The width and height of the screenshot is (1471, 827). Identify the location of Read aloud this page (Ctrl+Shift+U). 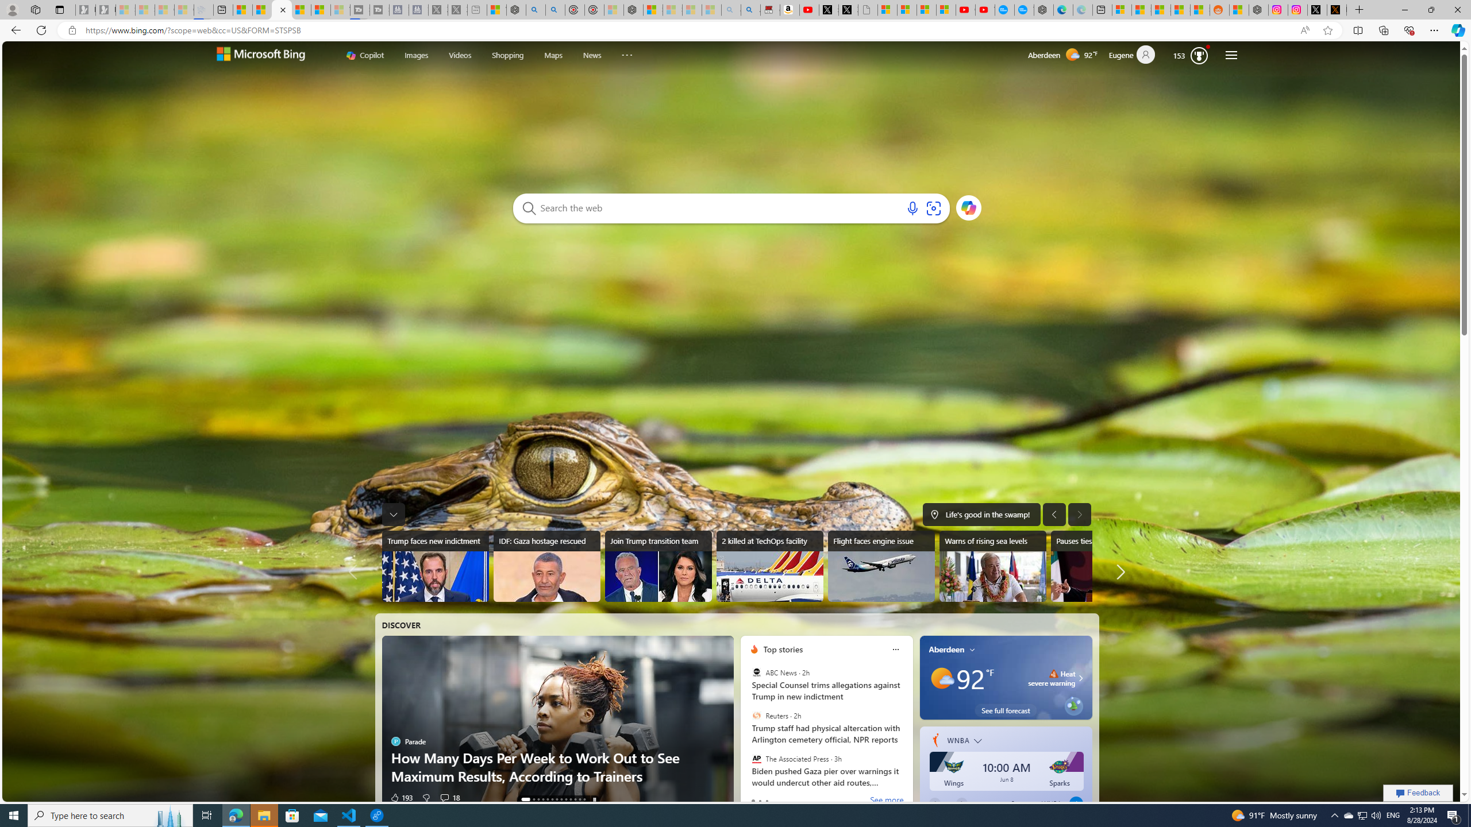
(1304, 30).